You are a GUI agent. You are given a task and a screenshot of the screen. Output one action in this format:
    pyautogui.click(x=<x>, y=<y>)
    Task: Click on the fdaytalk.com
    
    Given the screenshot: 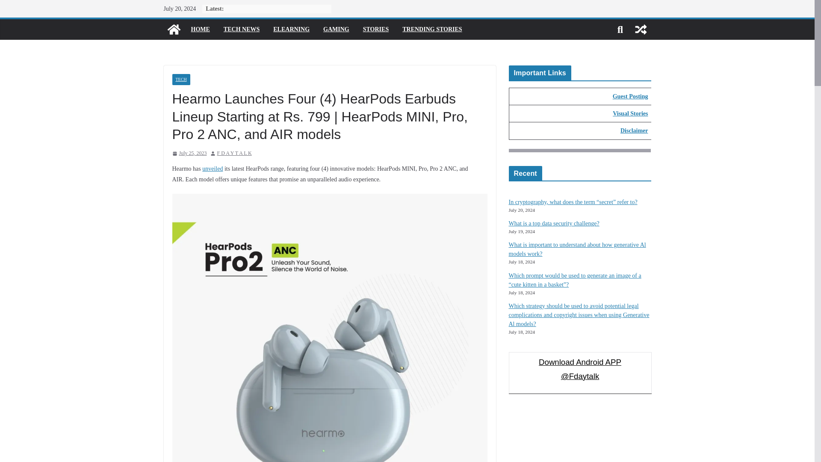 What is the action you would take?
    pyautogui.click(x=174, y=29)
    